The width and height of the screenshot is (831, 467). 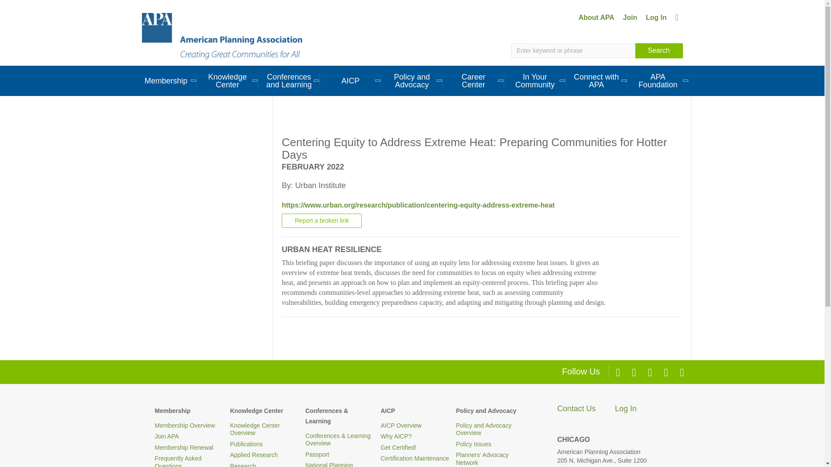 What do you see at coordinates (289, 80) in the screenshot?
I see `Conferences and Learning` at bounding box center [289, 80].